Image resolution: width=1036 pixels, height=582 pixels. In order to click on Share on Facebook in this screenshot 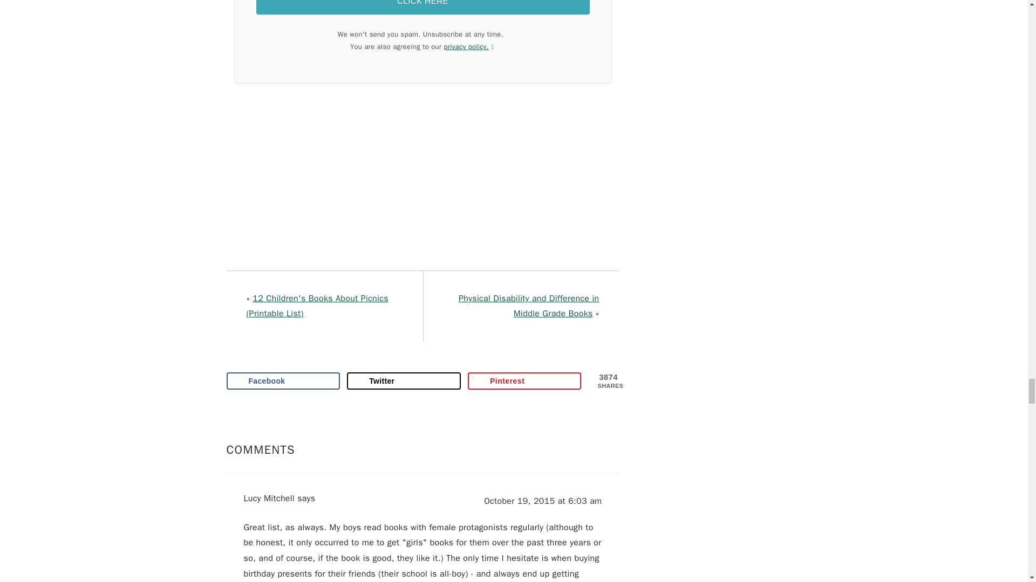, I will do `click(284, 380)`.